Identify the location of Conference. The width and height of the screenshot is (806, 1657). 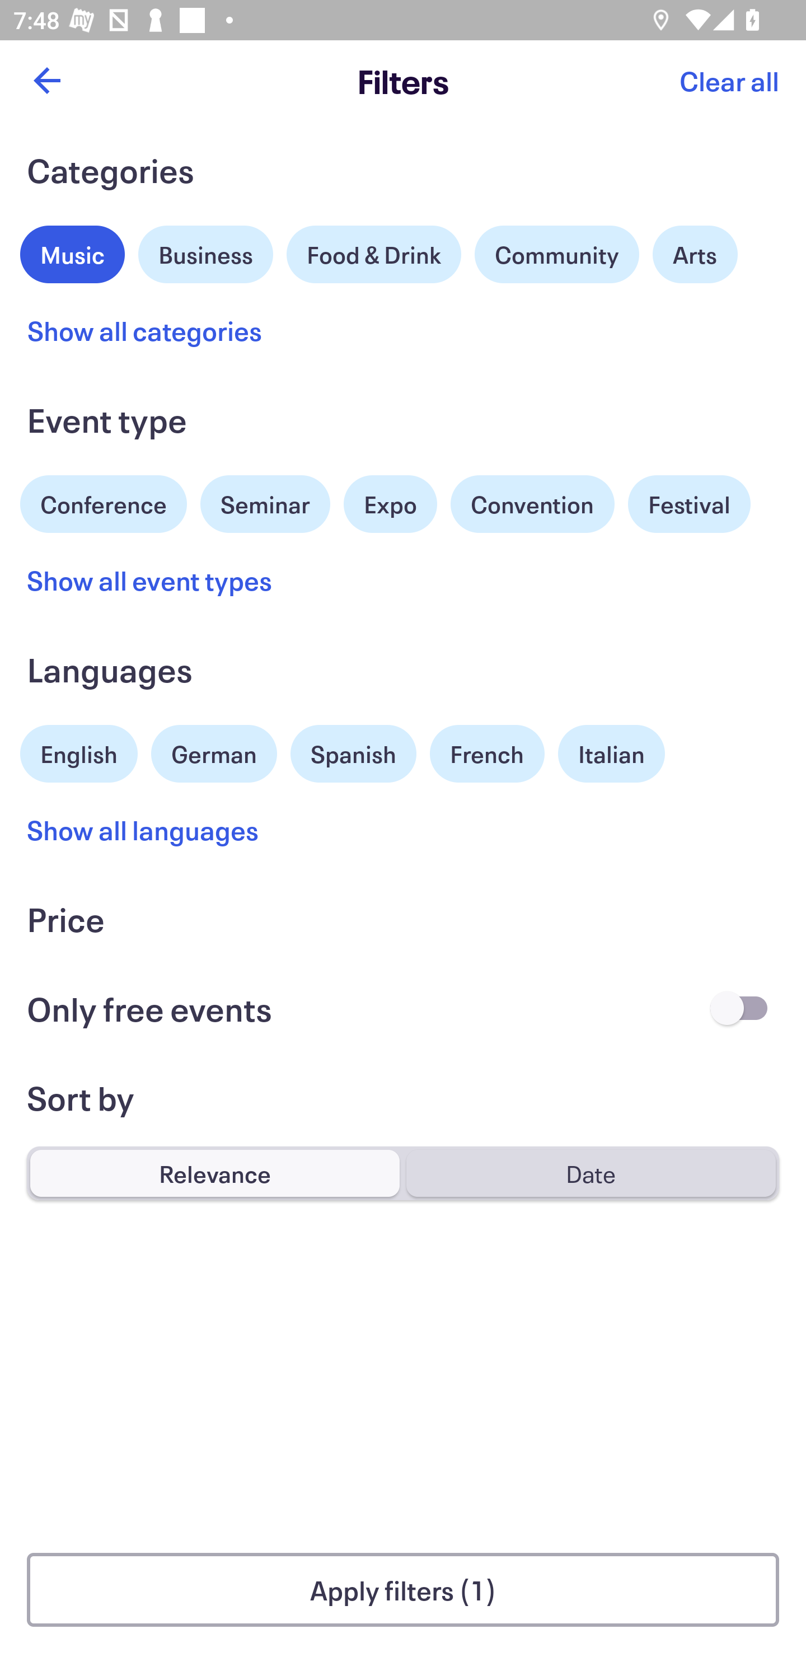
(104, 502).